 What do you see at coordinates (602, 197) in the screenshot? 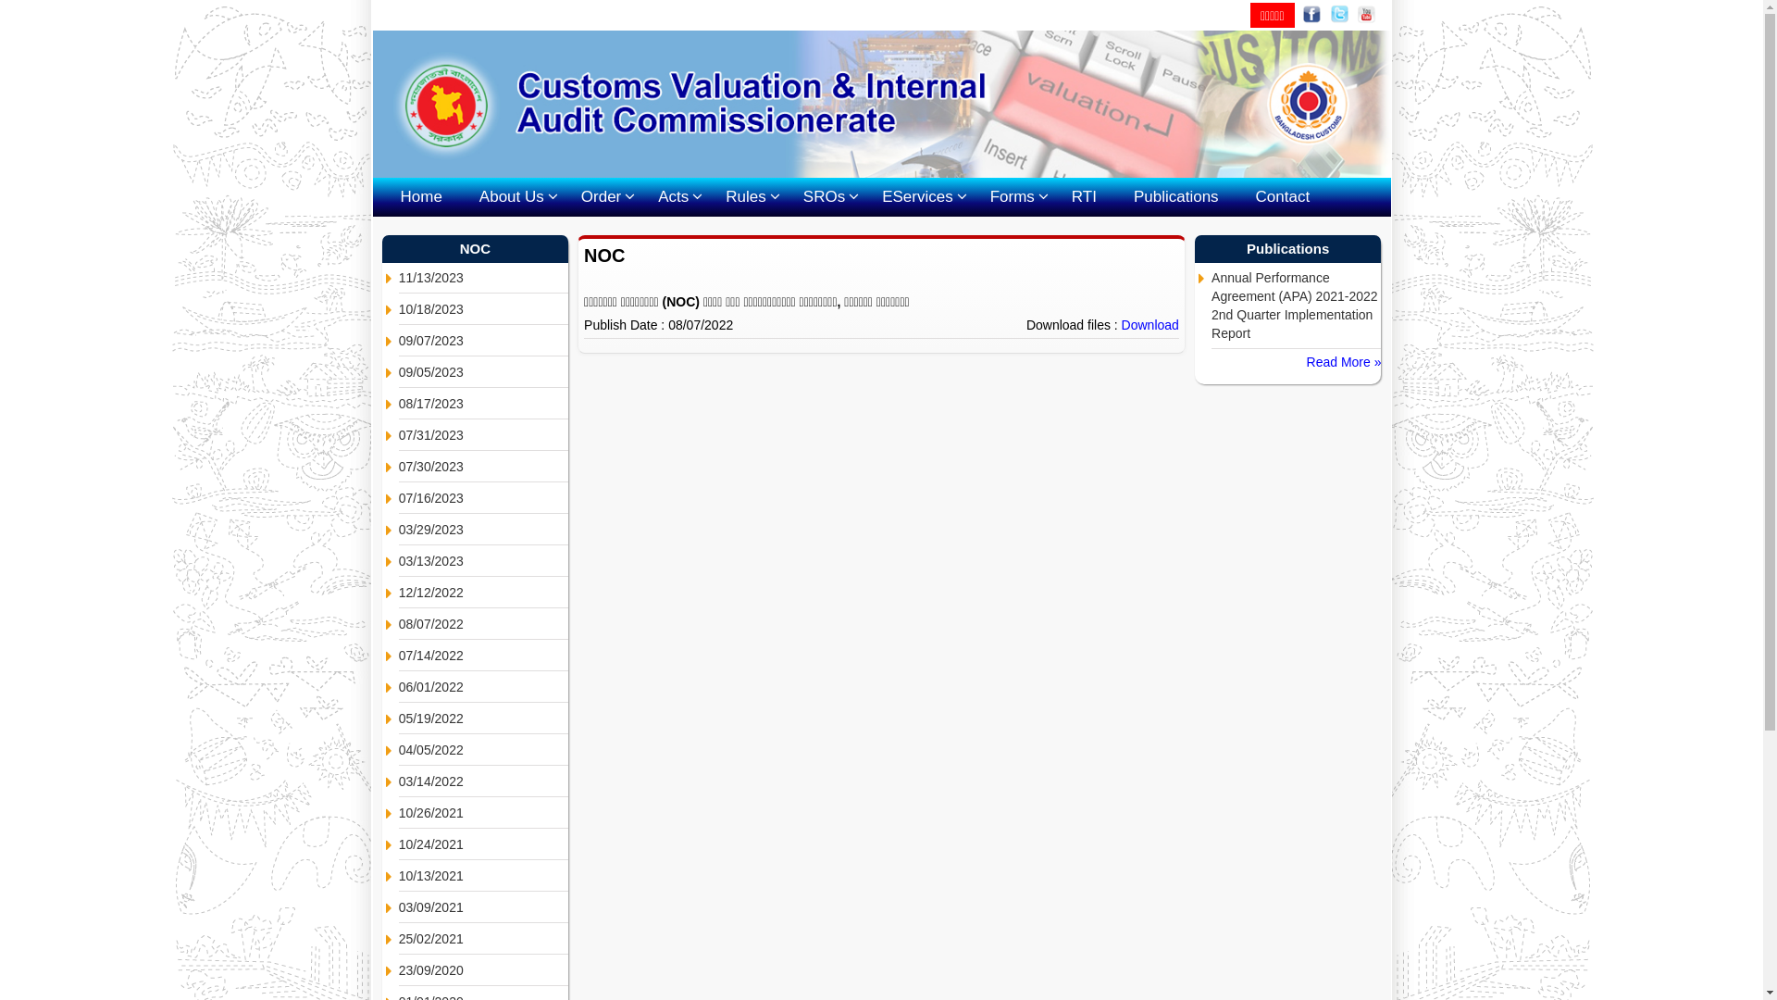
I see `Order` at bounding box center [602, 197].